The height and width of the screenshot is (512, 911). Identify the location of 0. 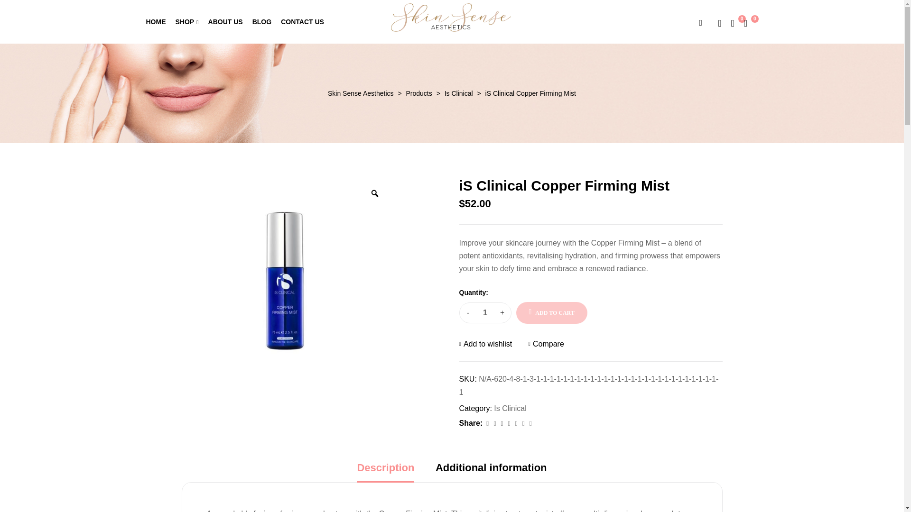
(733, 23).